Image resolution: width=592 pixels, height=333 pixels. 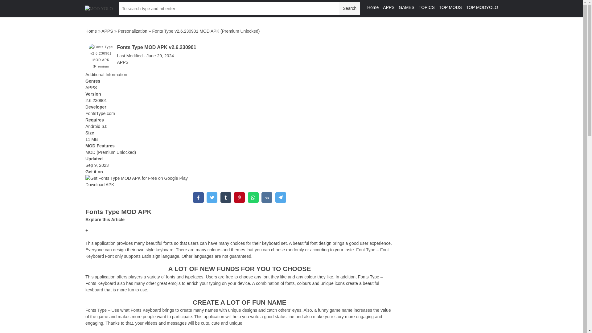 I want to click on Facebook, so click(x=198, y=197).